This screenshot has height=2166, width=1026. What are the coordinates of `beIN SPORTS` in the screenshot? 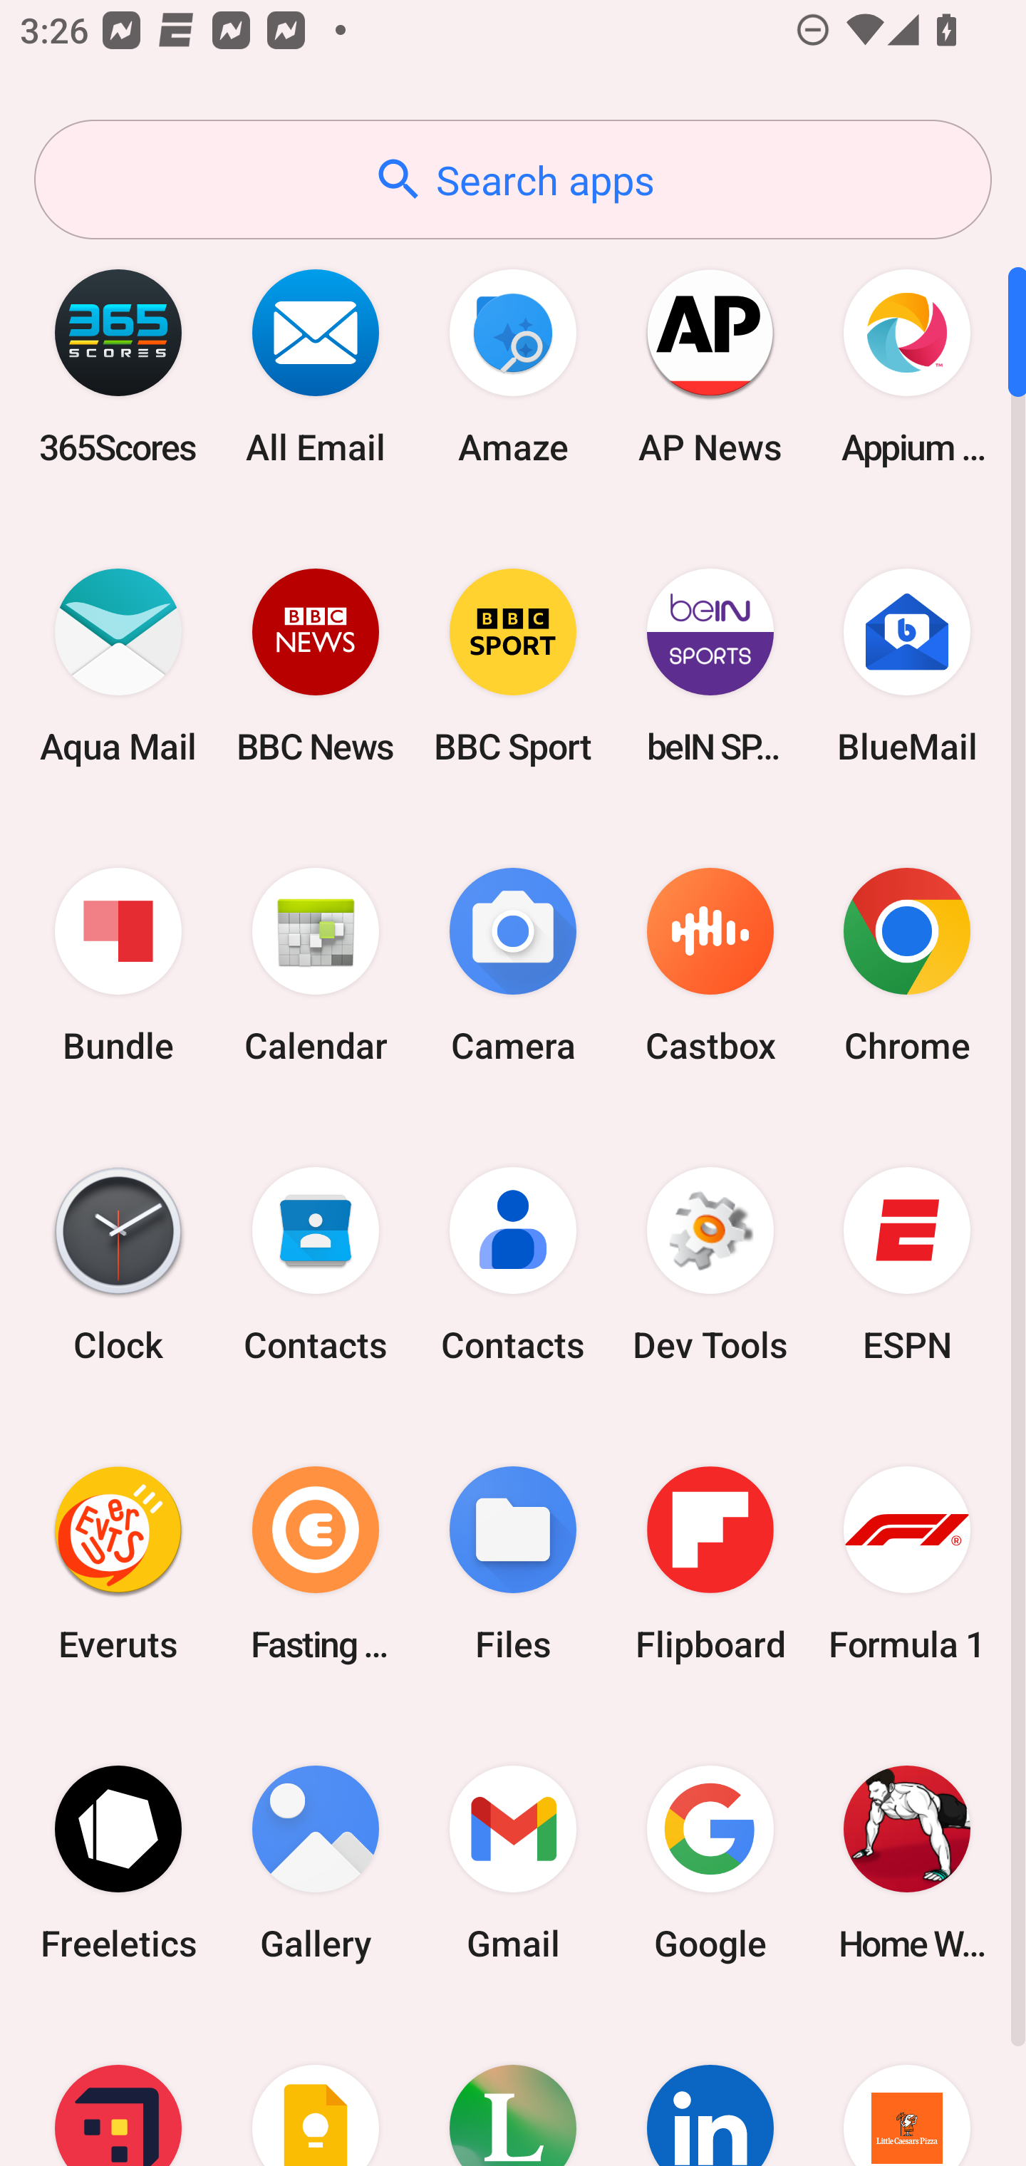 It's located at (710, 665).